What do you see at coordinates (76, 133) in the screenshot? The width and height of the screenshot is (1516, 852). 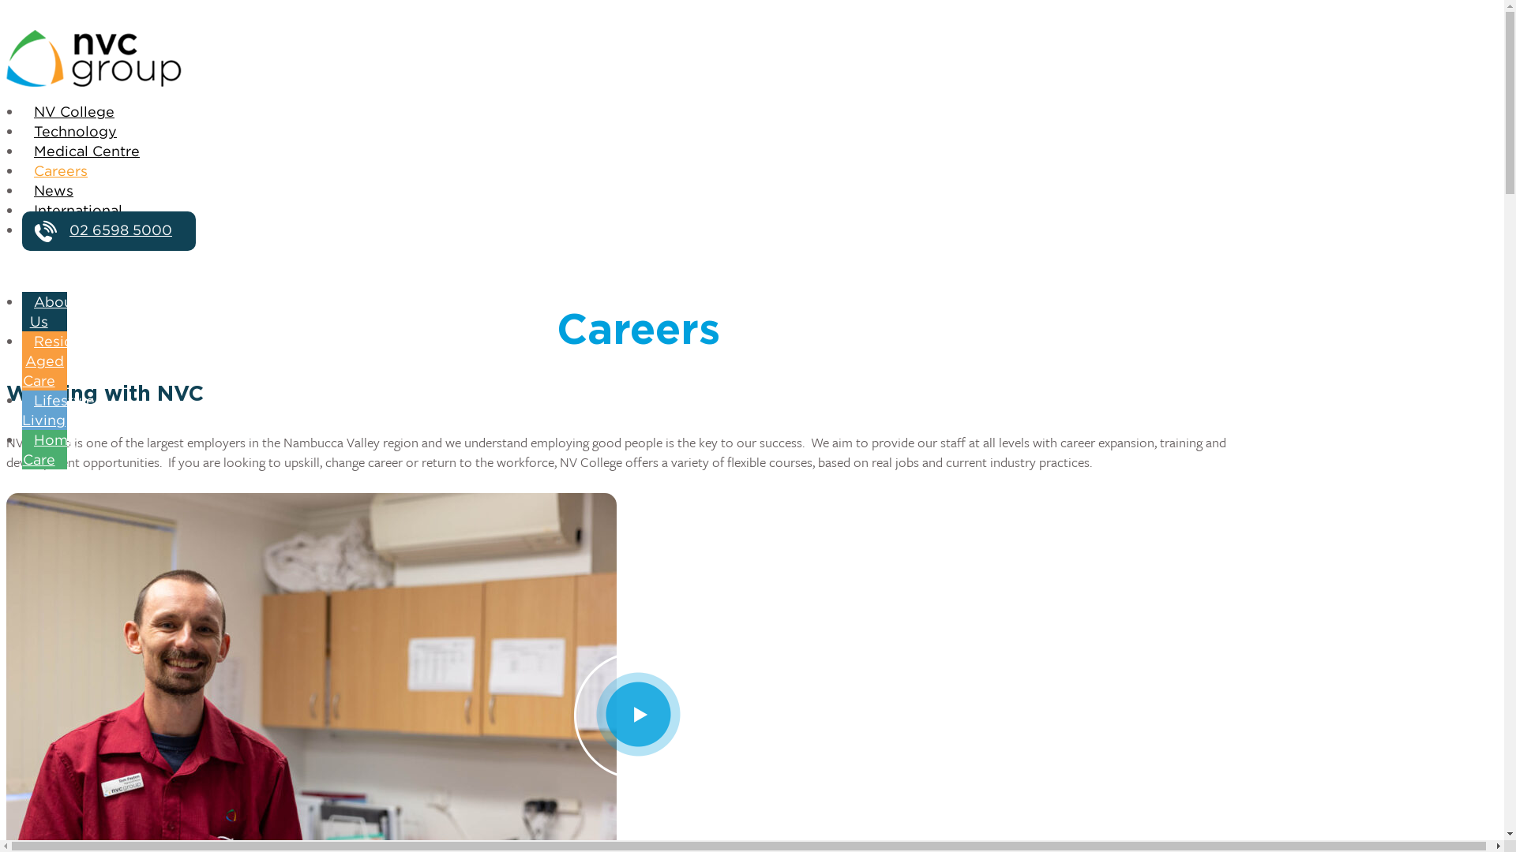 I see `Technology` at bounding box center [76, 133].